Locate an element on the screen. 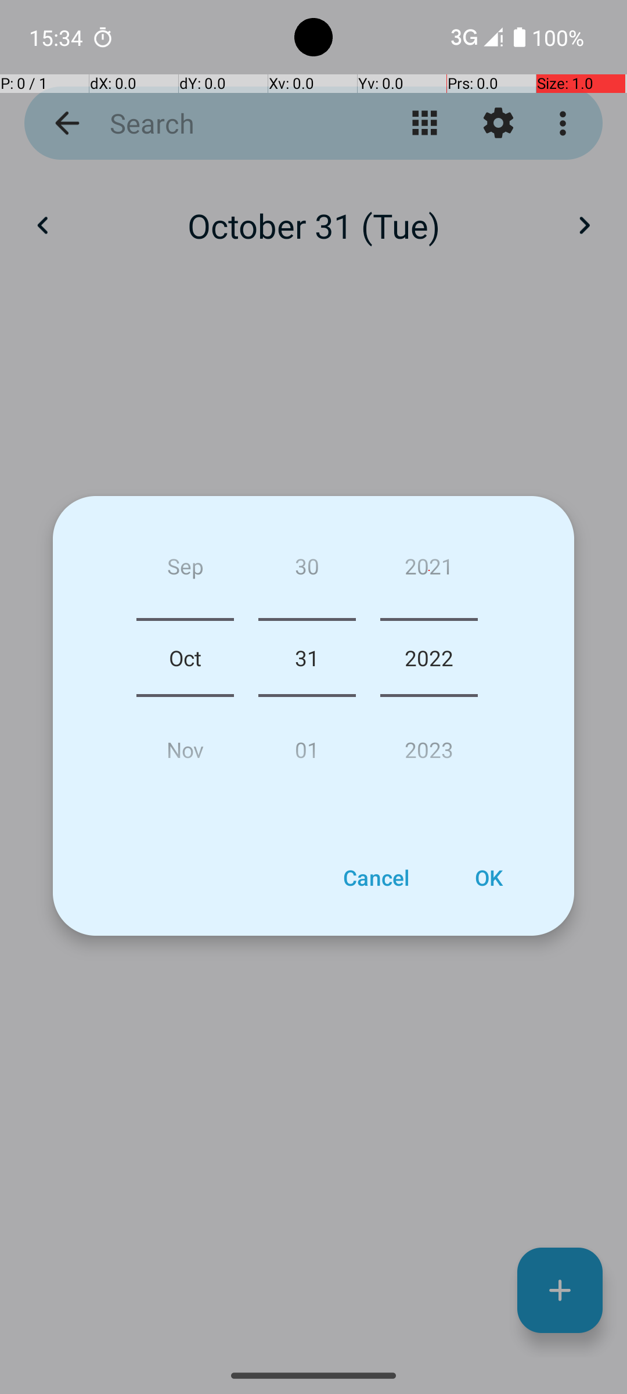 This screenshot has width=627, height=1394. 01 is located at coordinates (307, 745).